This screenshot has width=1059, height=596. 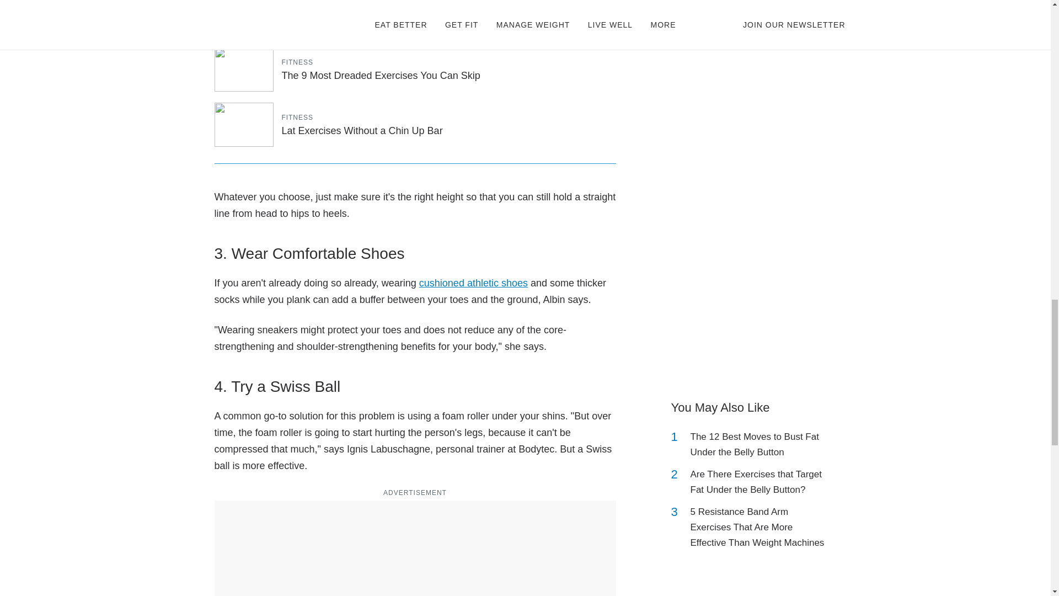 I want to click on Lat Exercises Without a Chin Up Bar, so click(x=362, y=130).